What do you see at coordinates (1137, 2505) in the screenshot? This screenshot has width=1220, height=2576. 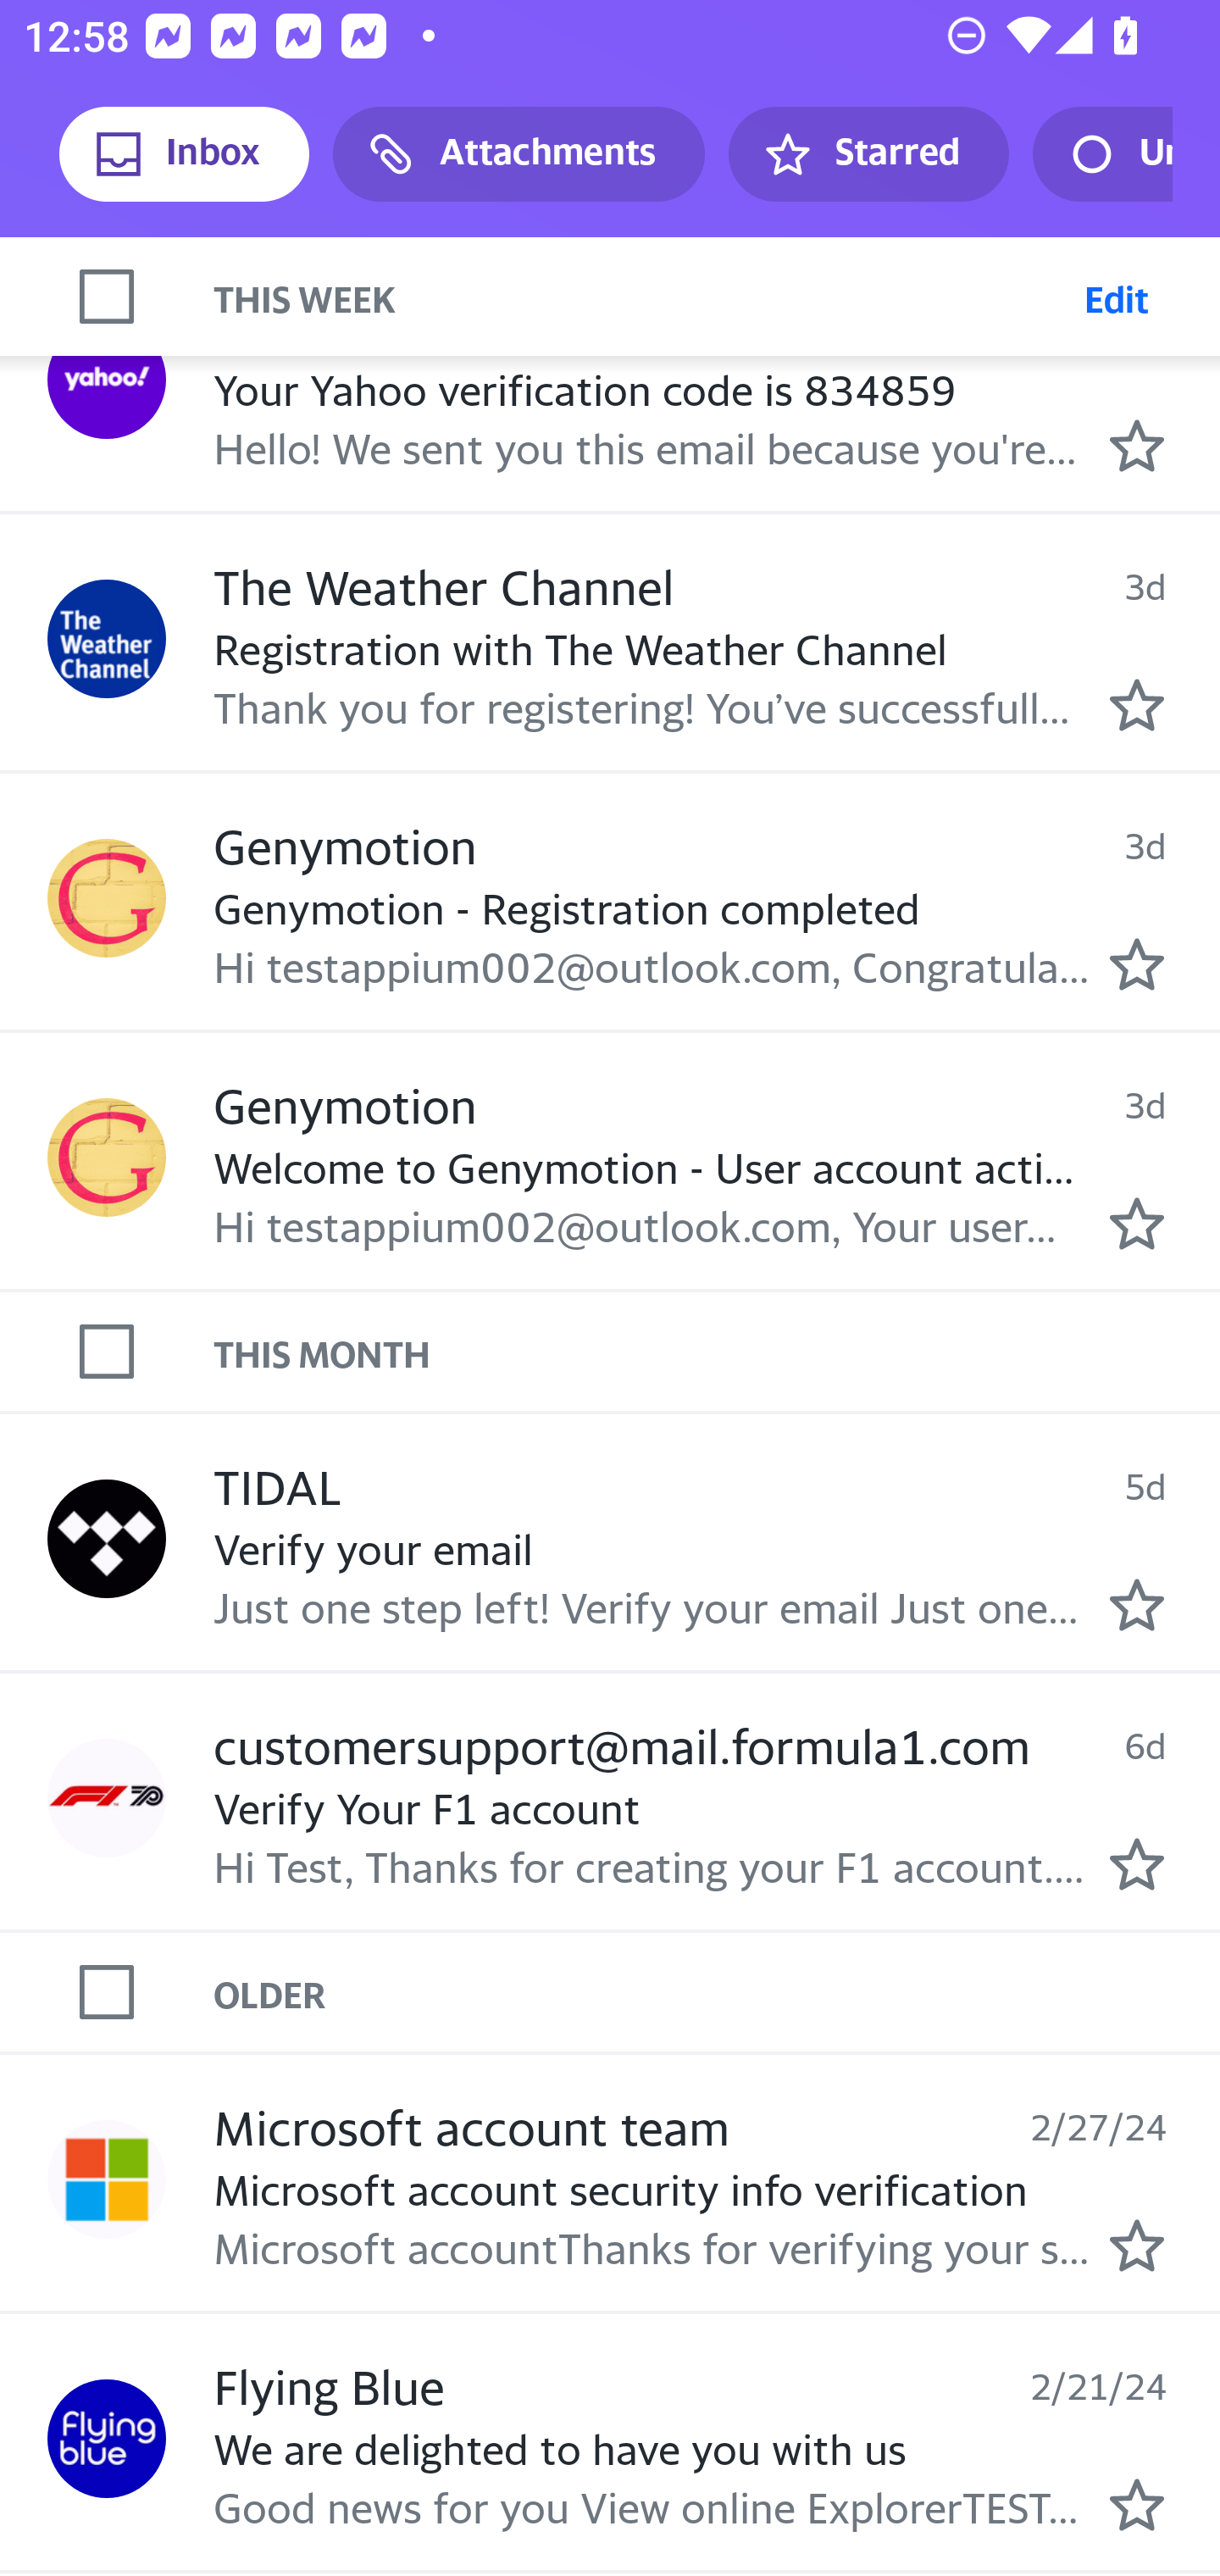 I see `Mark as starred.` at bounding box center [1137, 2505].